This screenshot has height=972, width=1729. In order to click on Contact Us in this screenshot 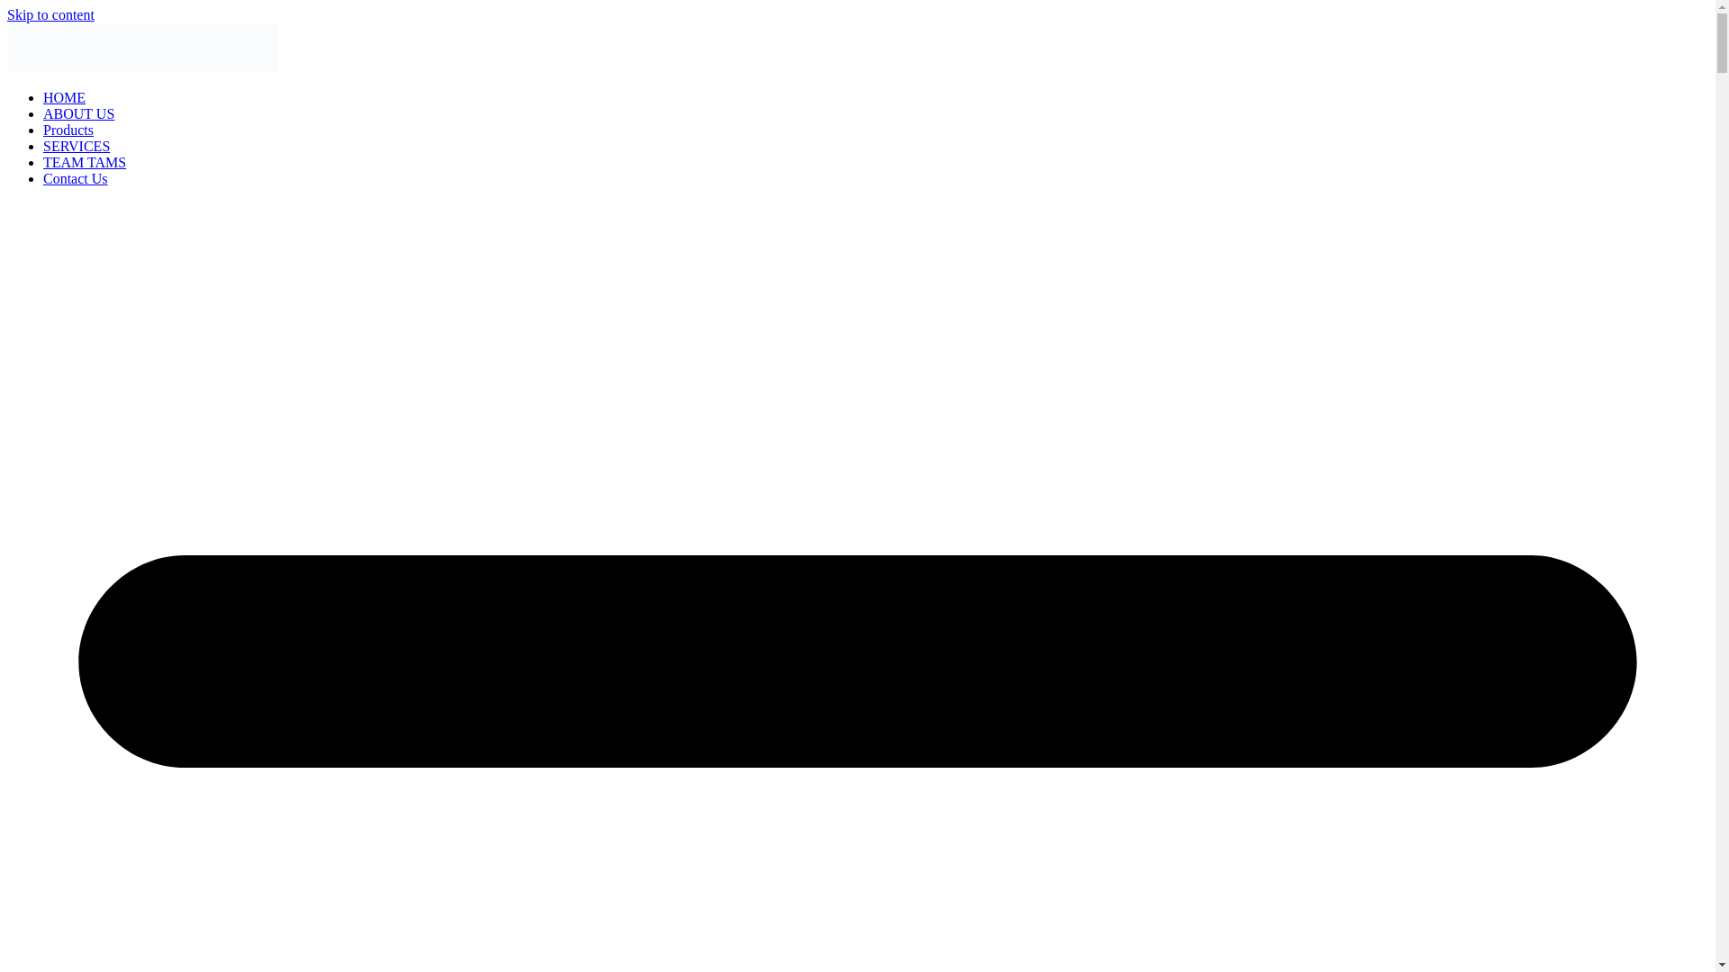, I will do `click(76, 178)`.